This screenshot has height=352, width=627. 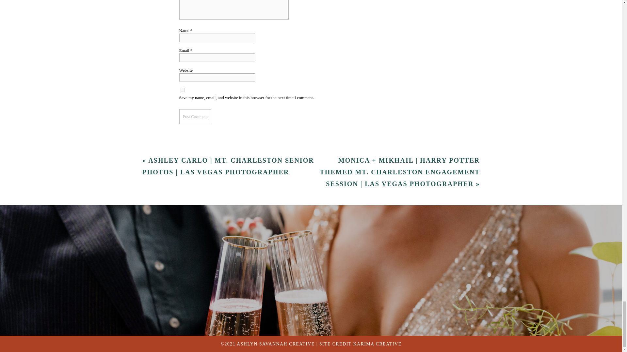 I want to click on yes, so click(x=182, y=89).